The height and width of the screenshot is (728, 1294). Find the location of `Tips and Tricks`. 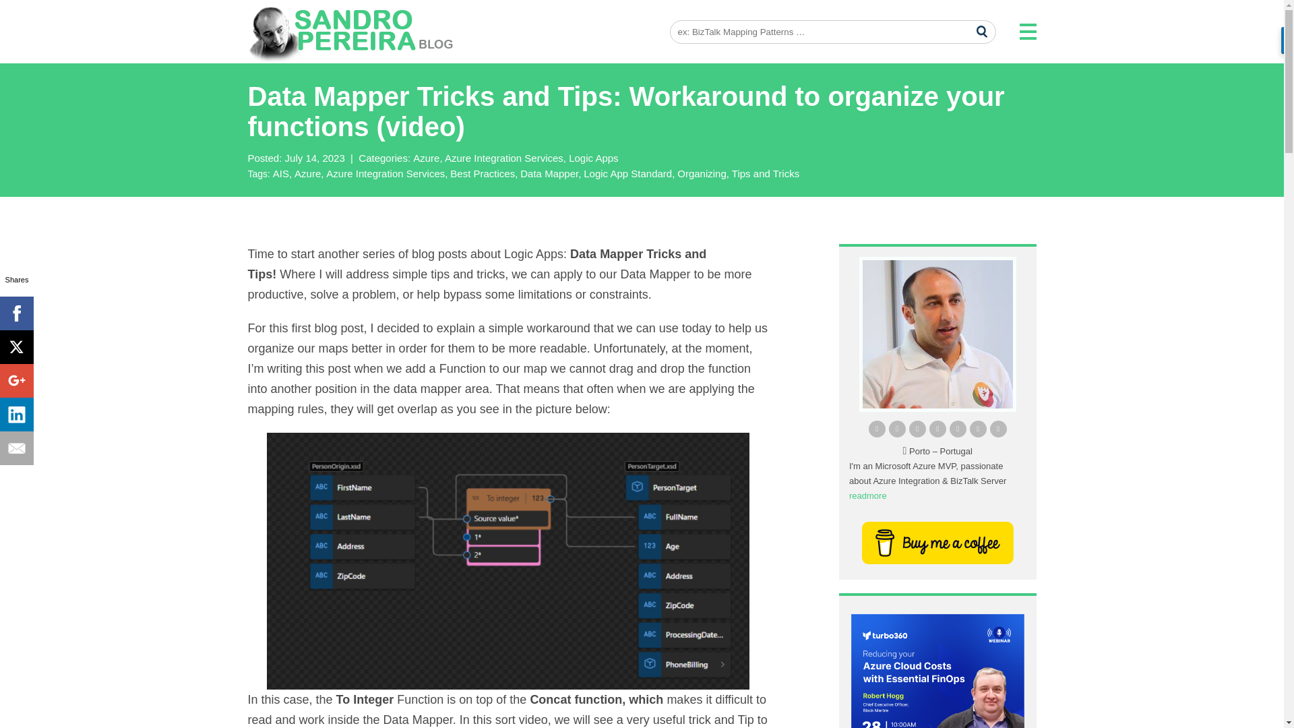

Tips and Tricks is located at coordinates (766, 173).